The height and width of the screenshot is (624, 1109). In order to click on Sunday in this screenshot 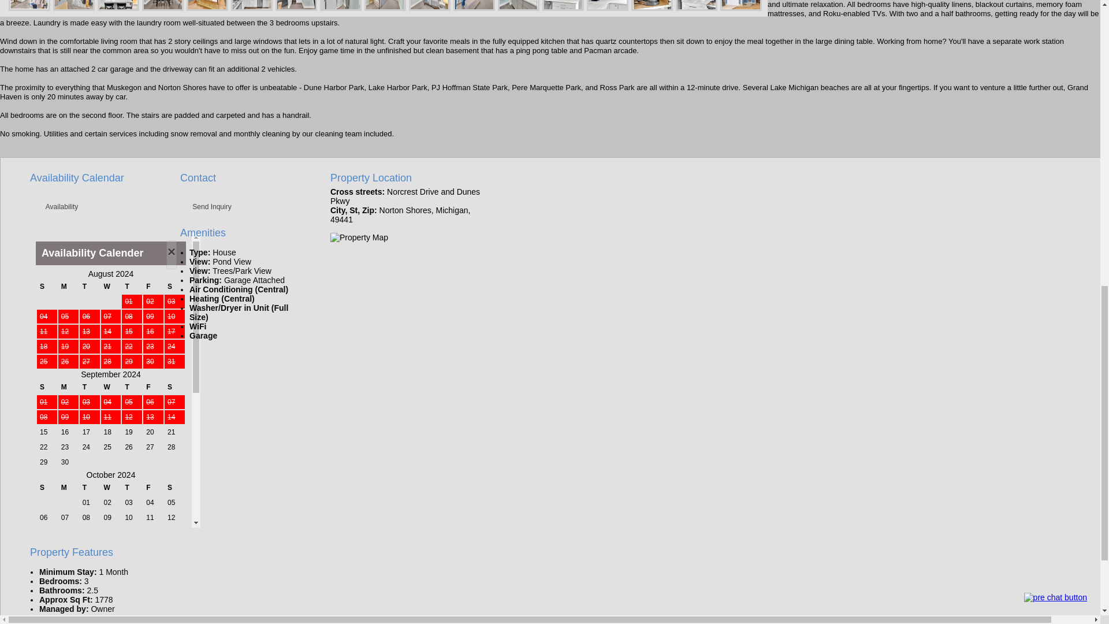, I will do `click(47, 286)`.